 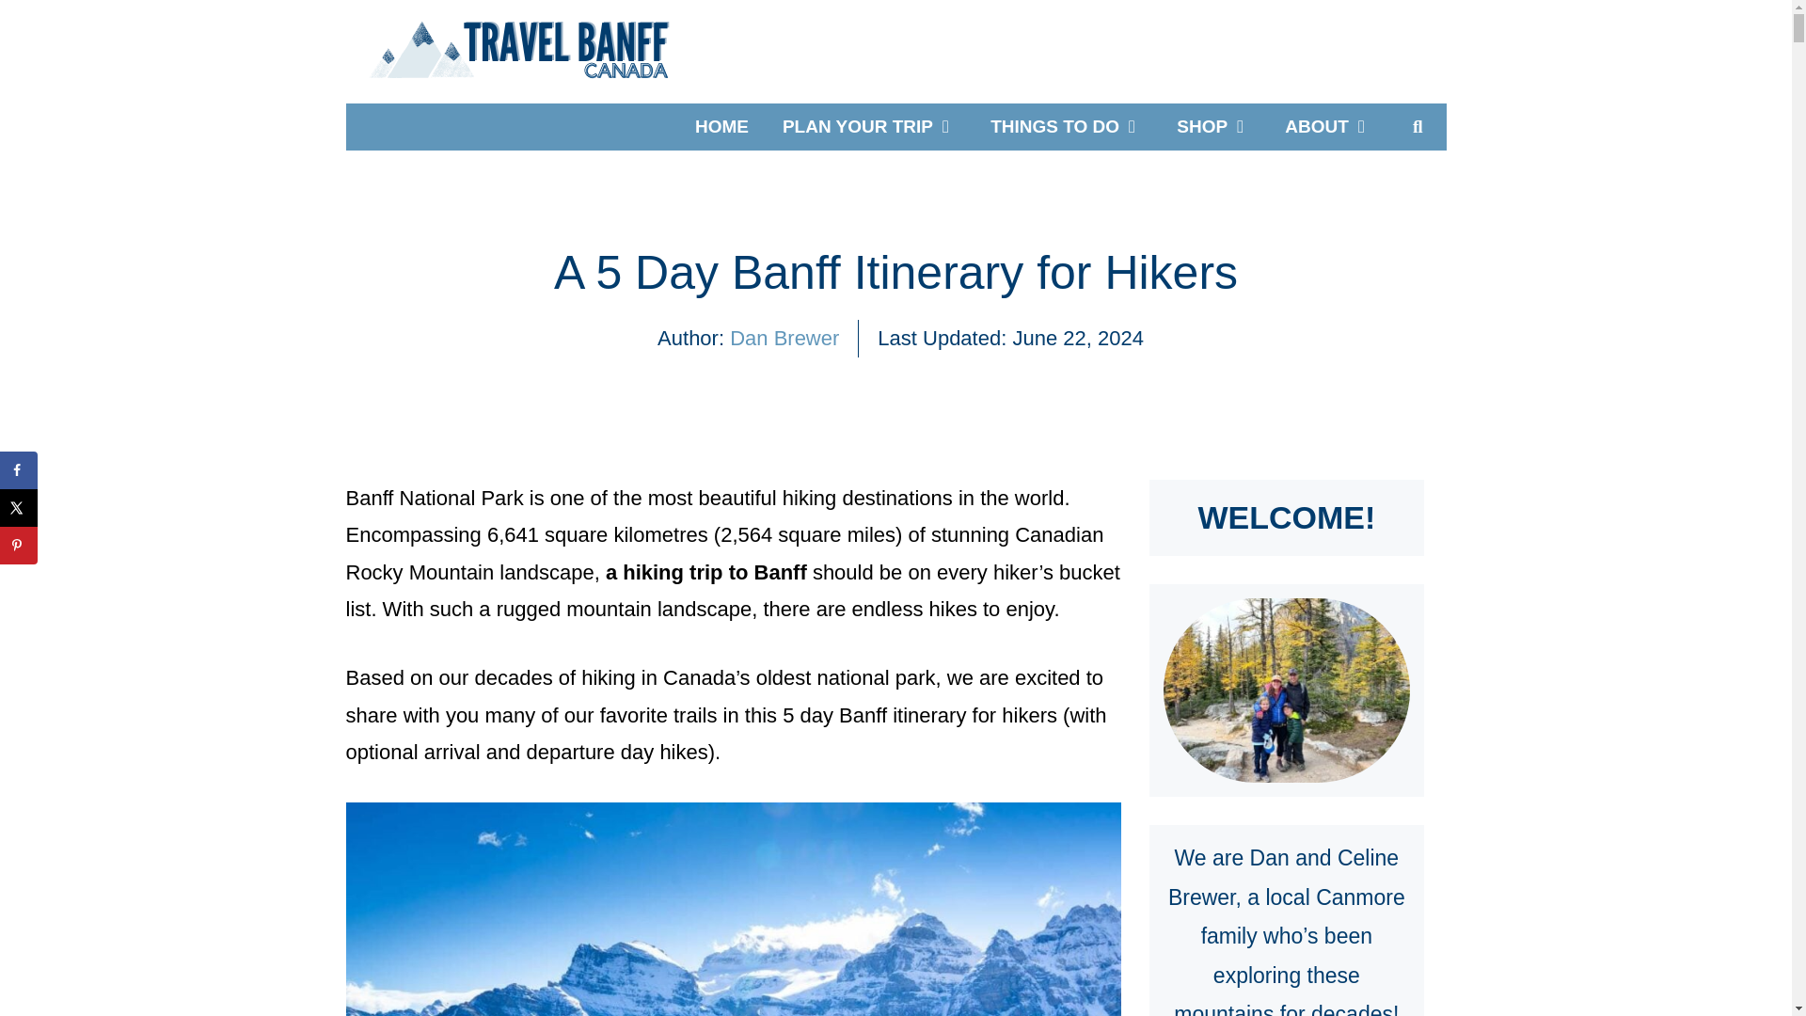 I want to click on PLAN YOUR TRIP, so click(x=869, y=126).